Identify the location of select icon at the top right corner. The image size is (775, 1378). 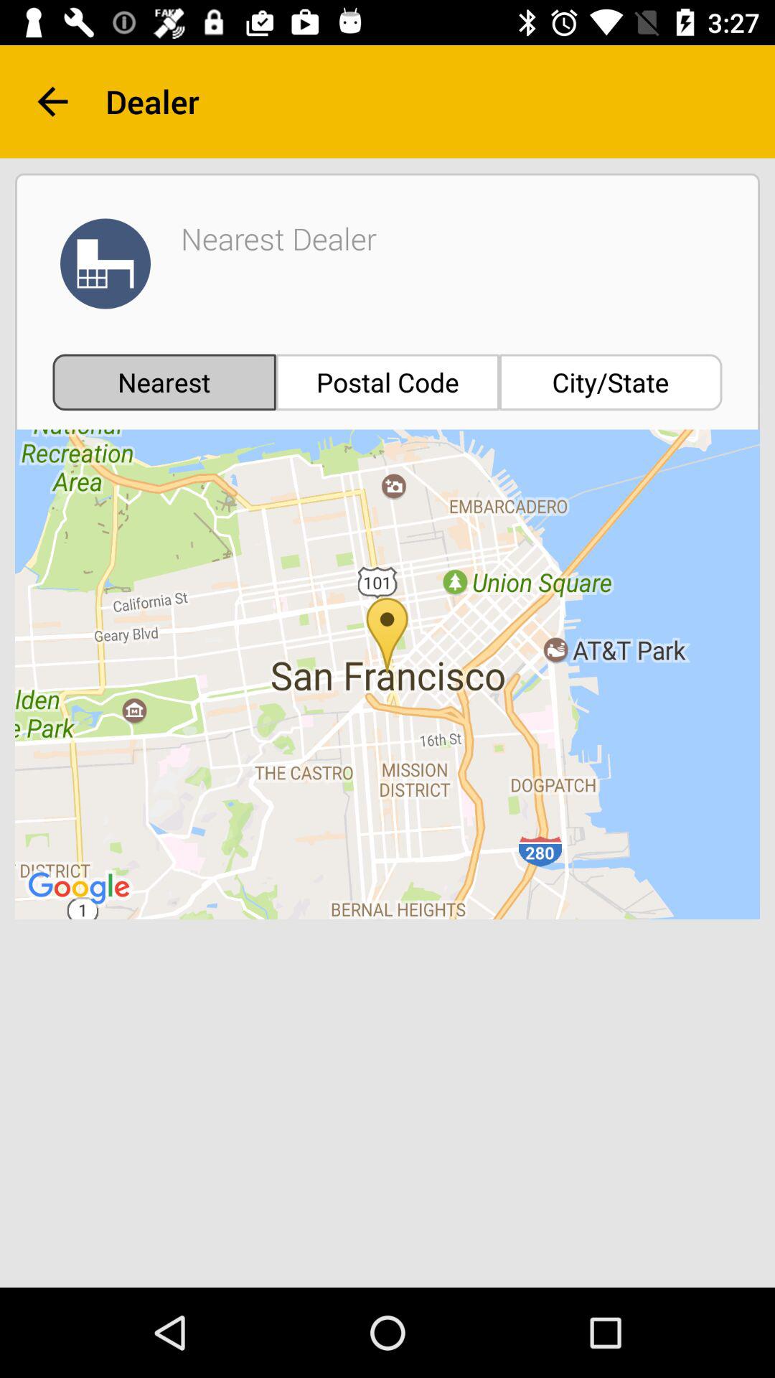
(611, 382).